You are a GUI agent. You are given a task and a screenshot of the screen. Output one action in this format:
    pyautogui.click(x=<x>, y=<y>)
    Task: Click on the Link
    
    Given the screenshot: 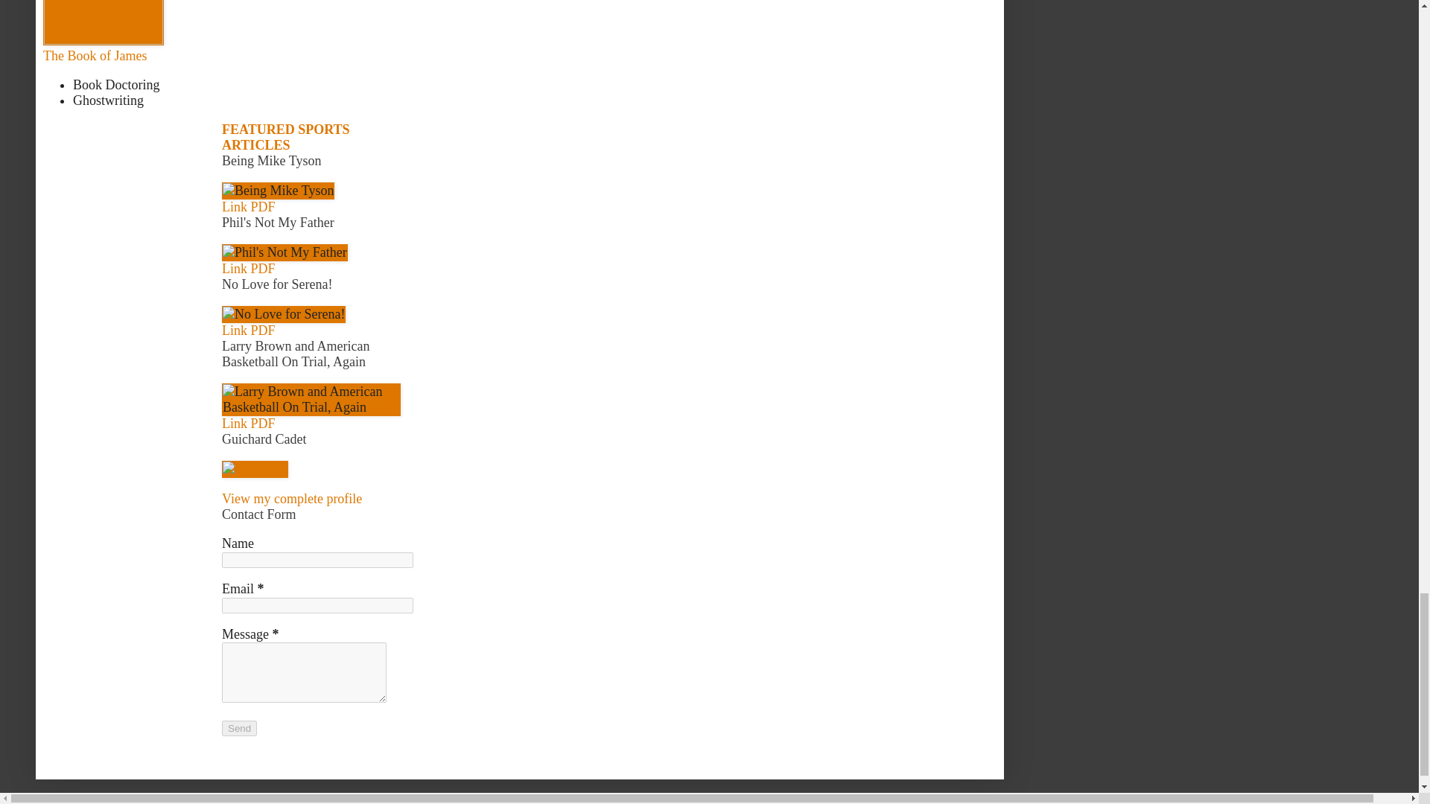 What is the action you would take?
    pyautogui.click(x=234, y=207)
    